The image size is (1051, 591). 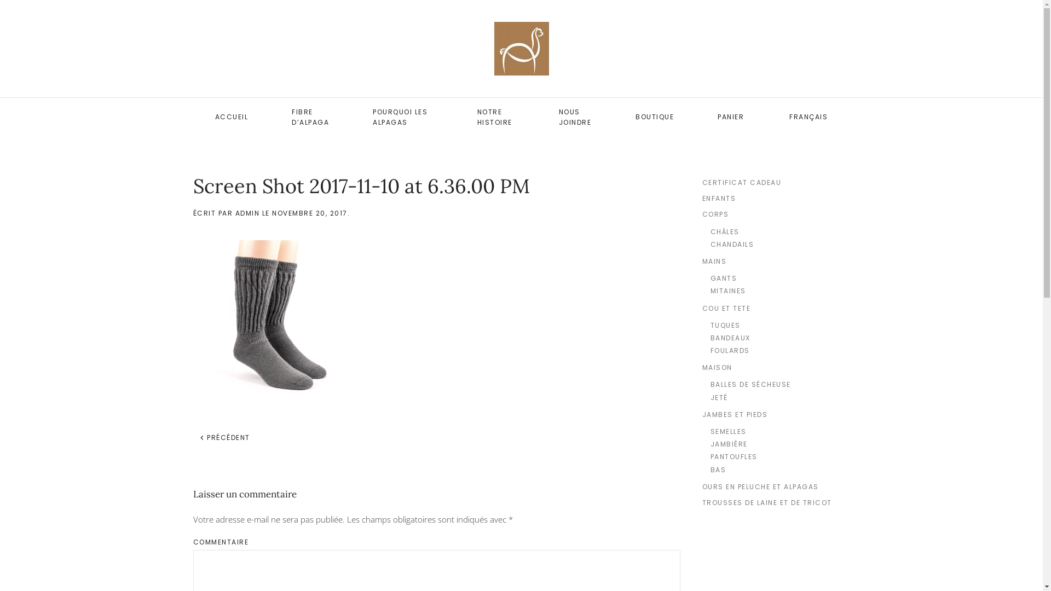 What do you see at coordinates (731, 117) in the screenshot?
I see `PANIER` at bounding box center [731, 117].